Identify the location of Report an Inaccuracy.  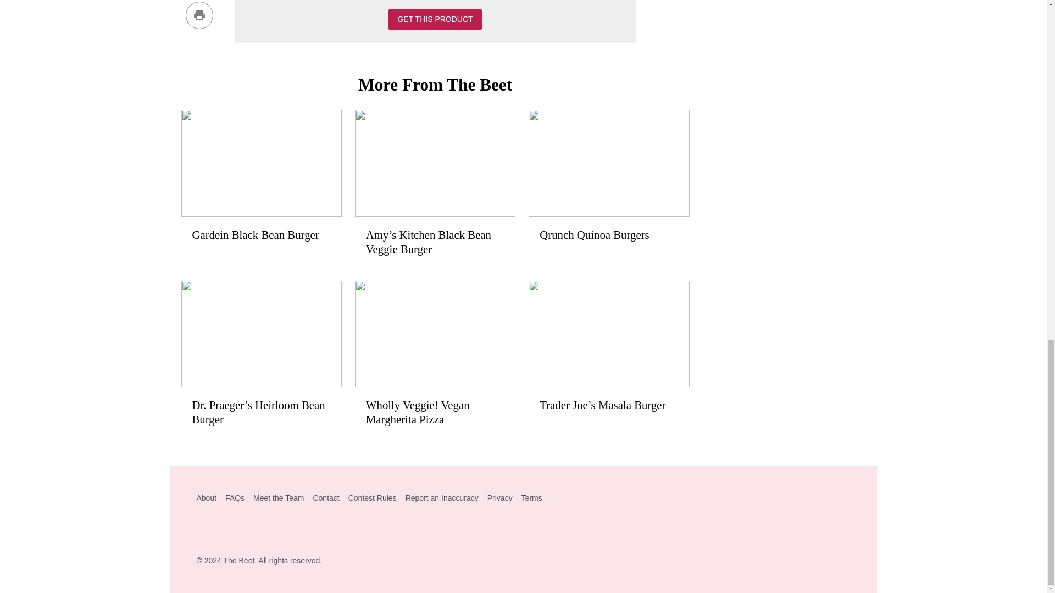
(442, 497).